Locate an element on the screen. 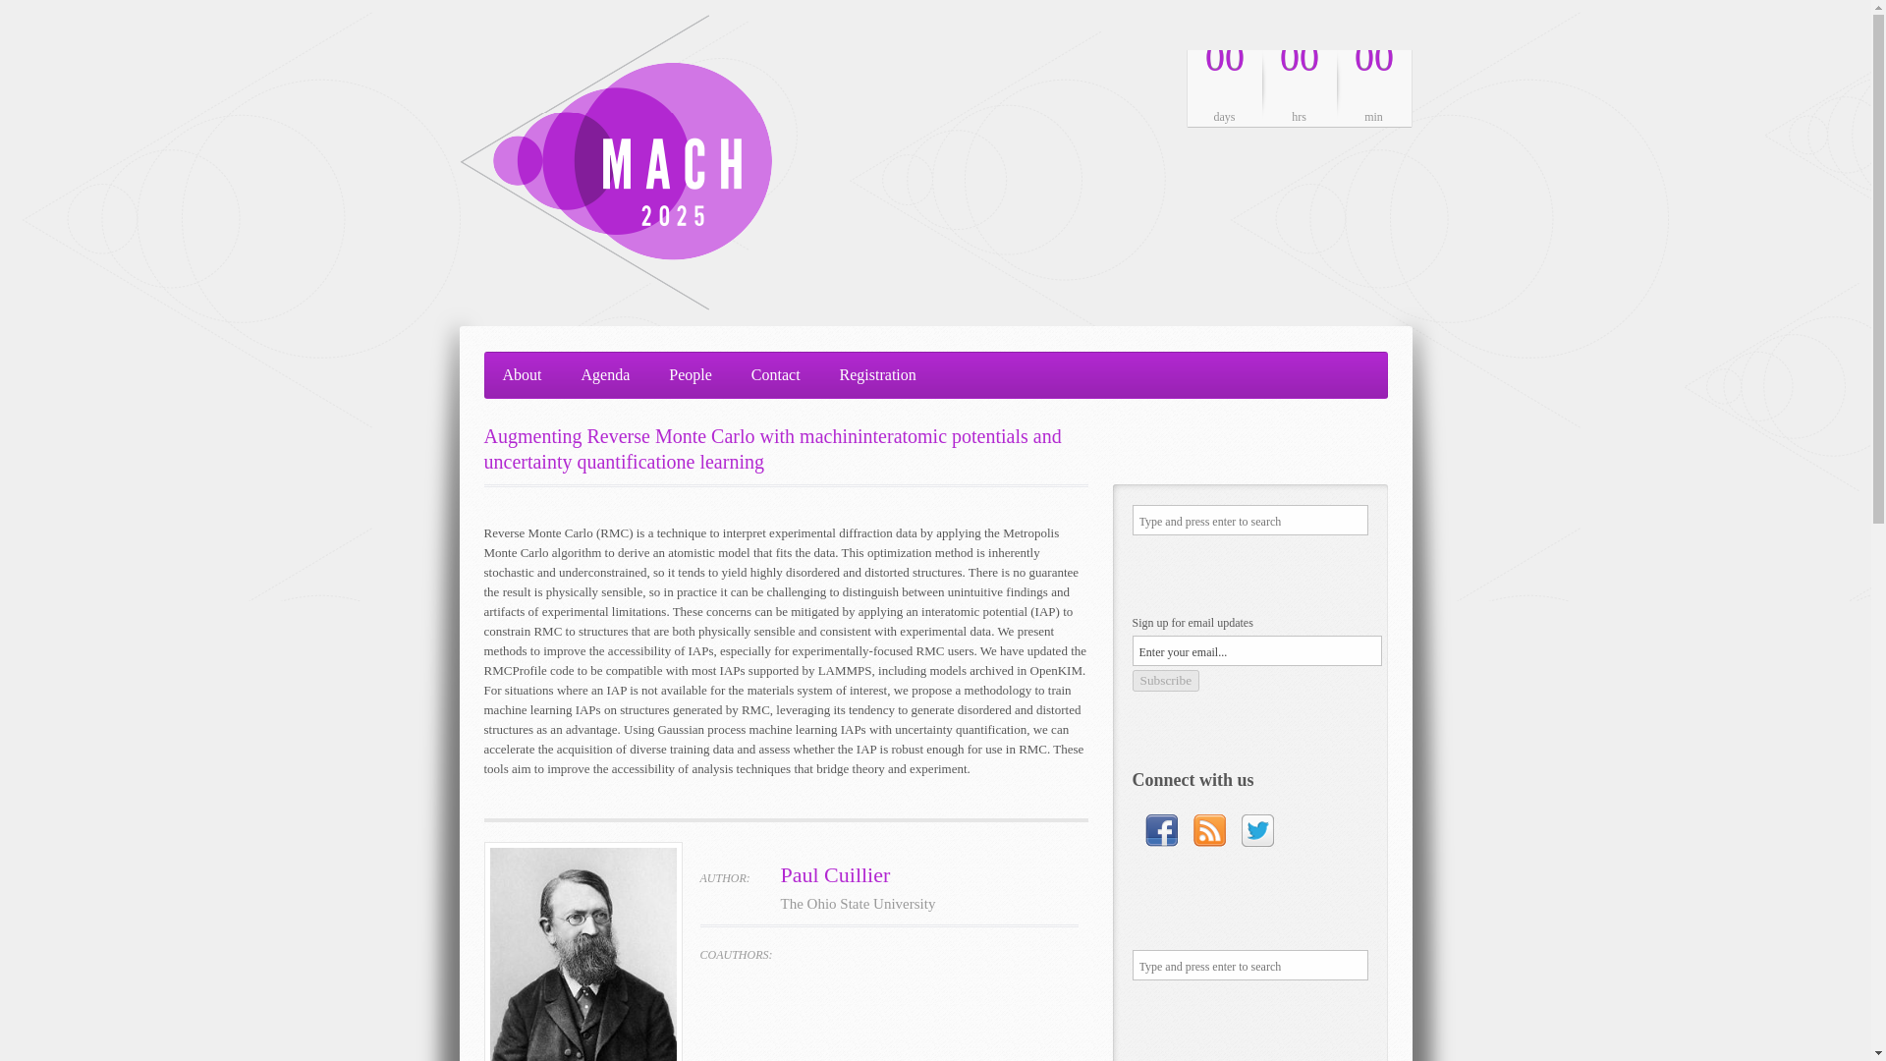  Registration is located at coordinates (878, 374).